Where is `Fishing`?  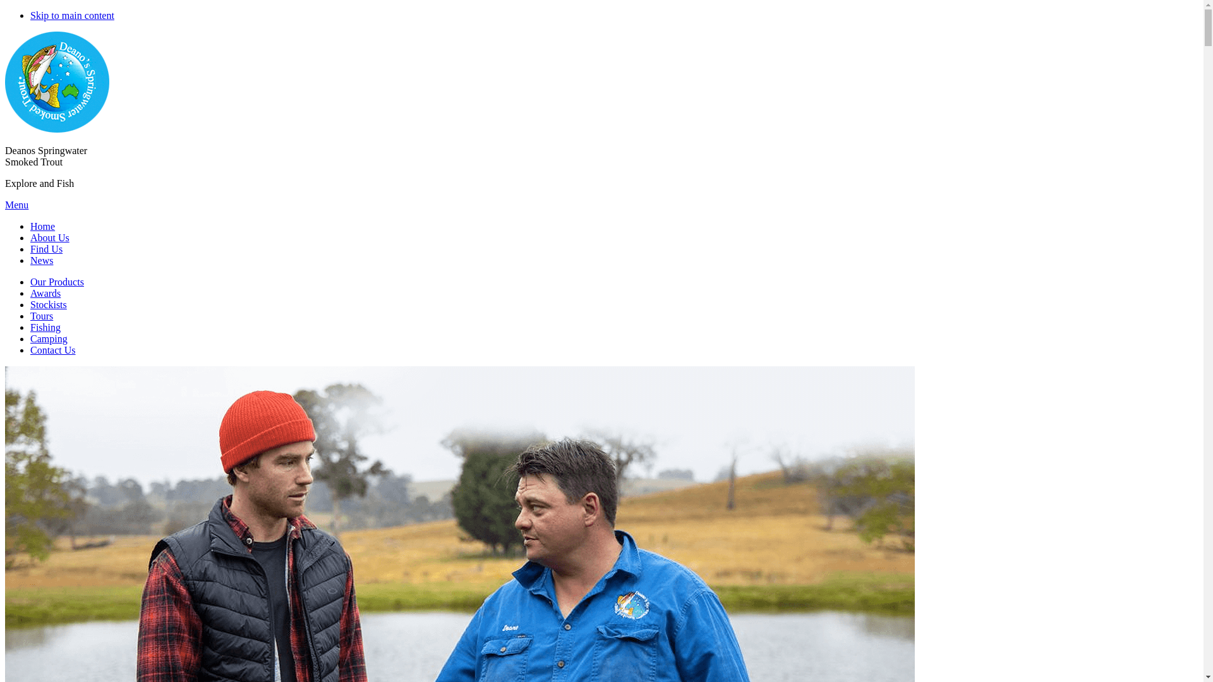
Fishing is located at coordinates (45, 327).